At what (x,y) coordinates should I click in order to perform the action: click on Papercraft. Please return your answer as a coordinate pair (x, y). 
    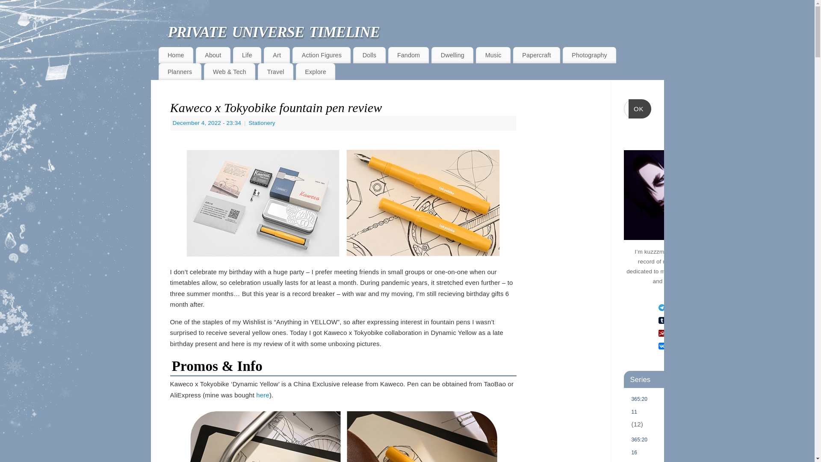
    Looking at the image, I should click on (536, 55).